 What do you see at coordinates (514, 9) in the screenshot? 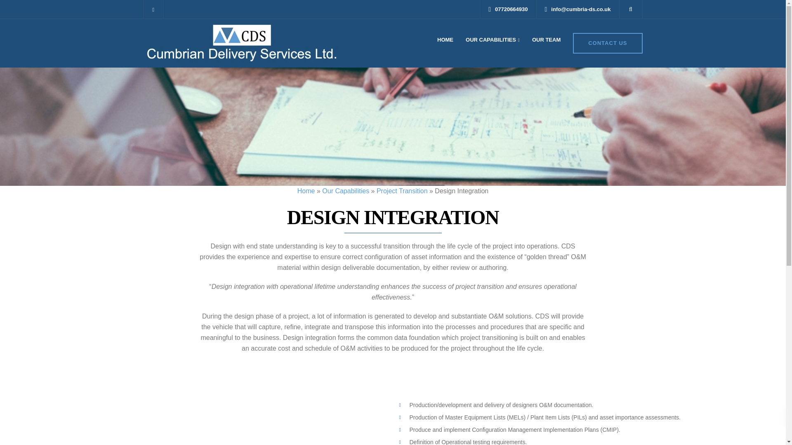
I see `07720664930` at bounding box center [514, 9].